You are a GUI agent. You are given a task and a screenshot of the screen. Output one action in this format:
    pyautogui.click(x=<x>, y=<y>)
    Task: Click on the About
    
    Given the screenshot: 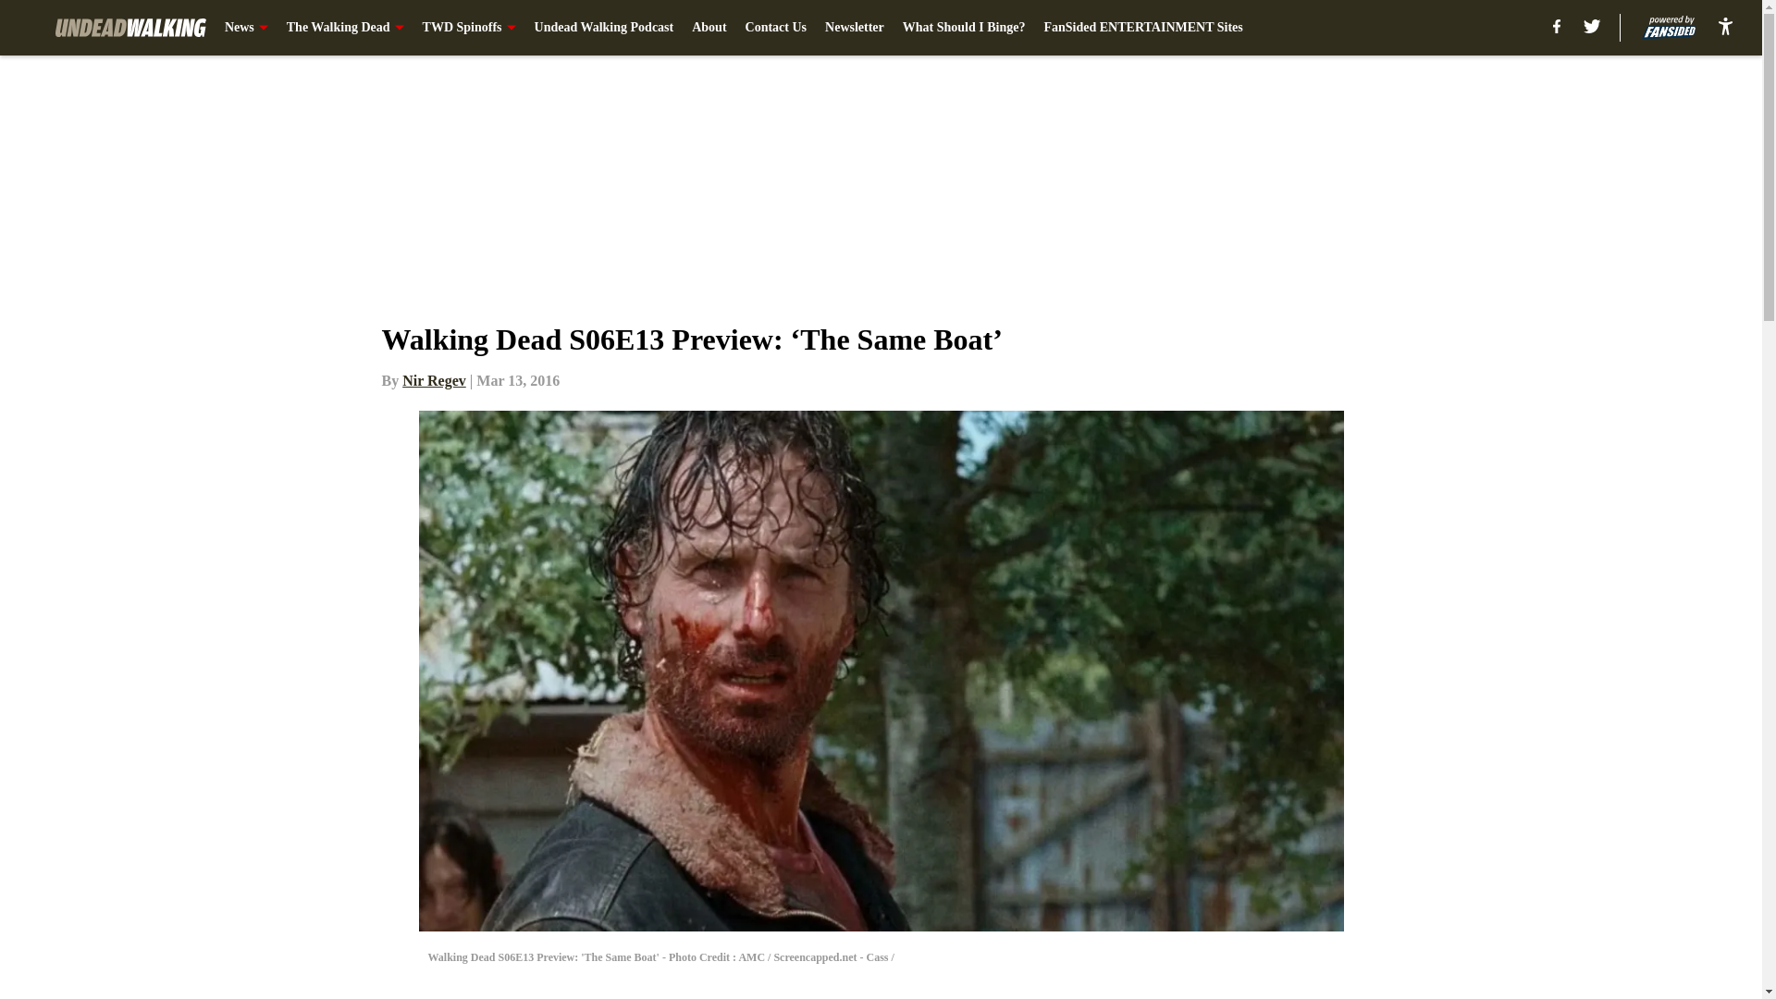 What is the action you would take?
    pyautogui.click(x=709, y=28)
    